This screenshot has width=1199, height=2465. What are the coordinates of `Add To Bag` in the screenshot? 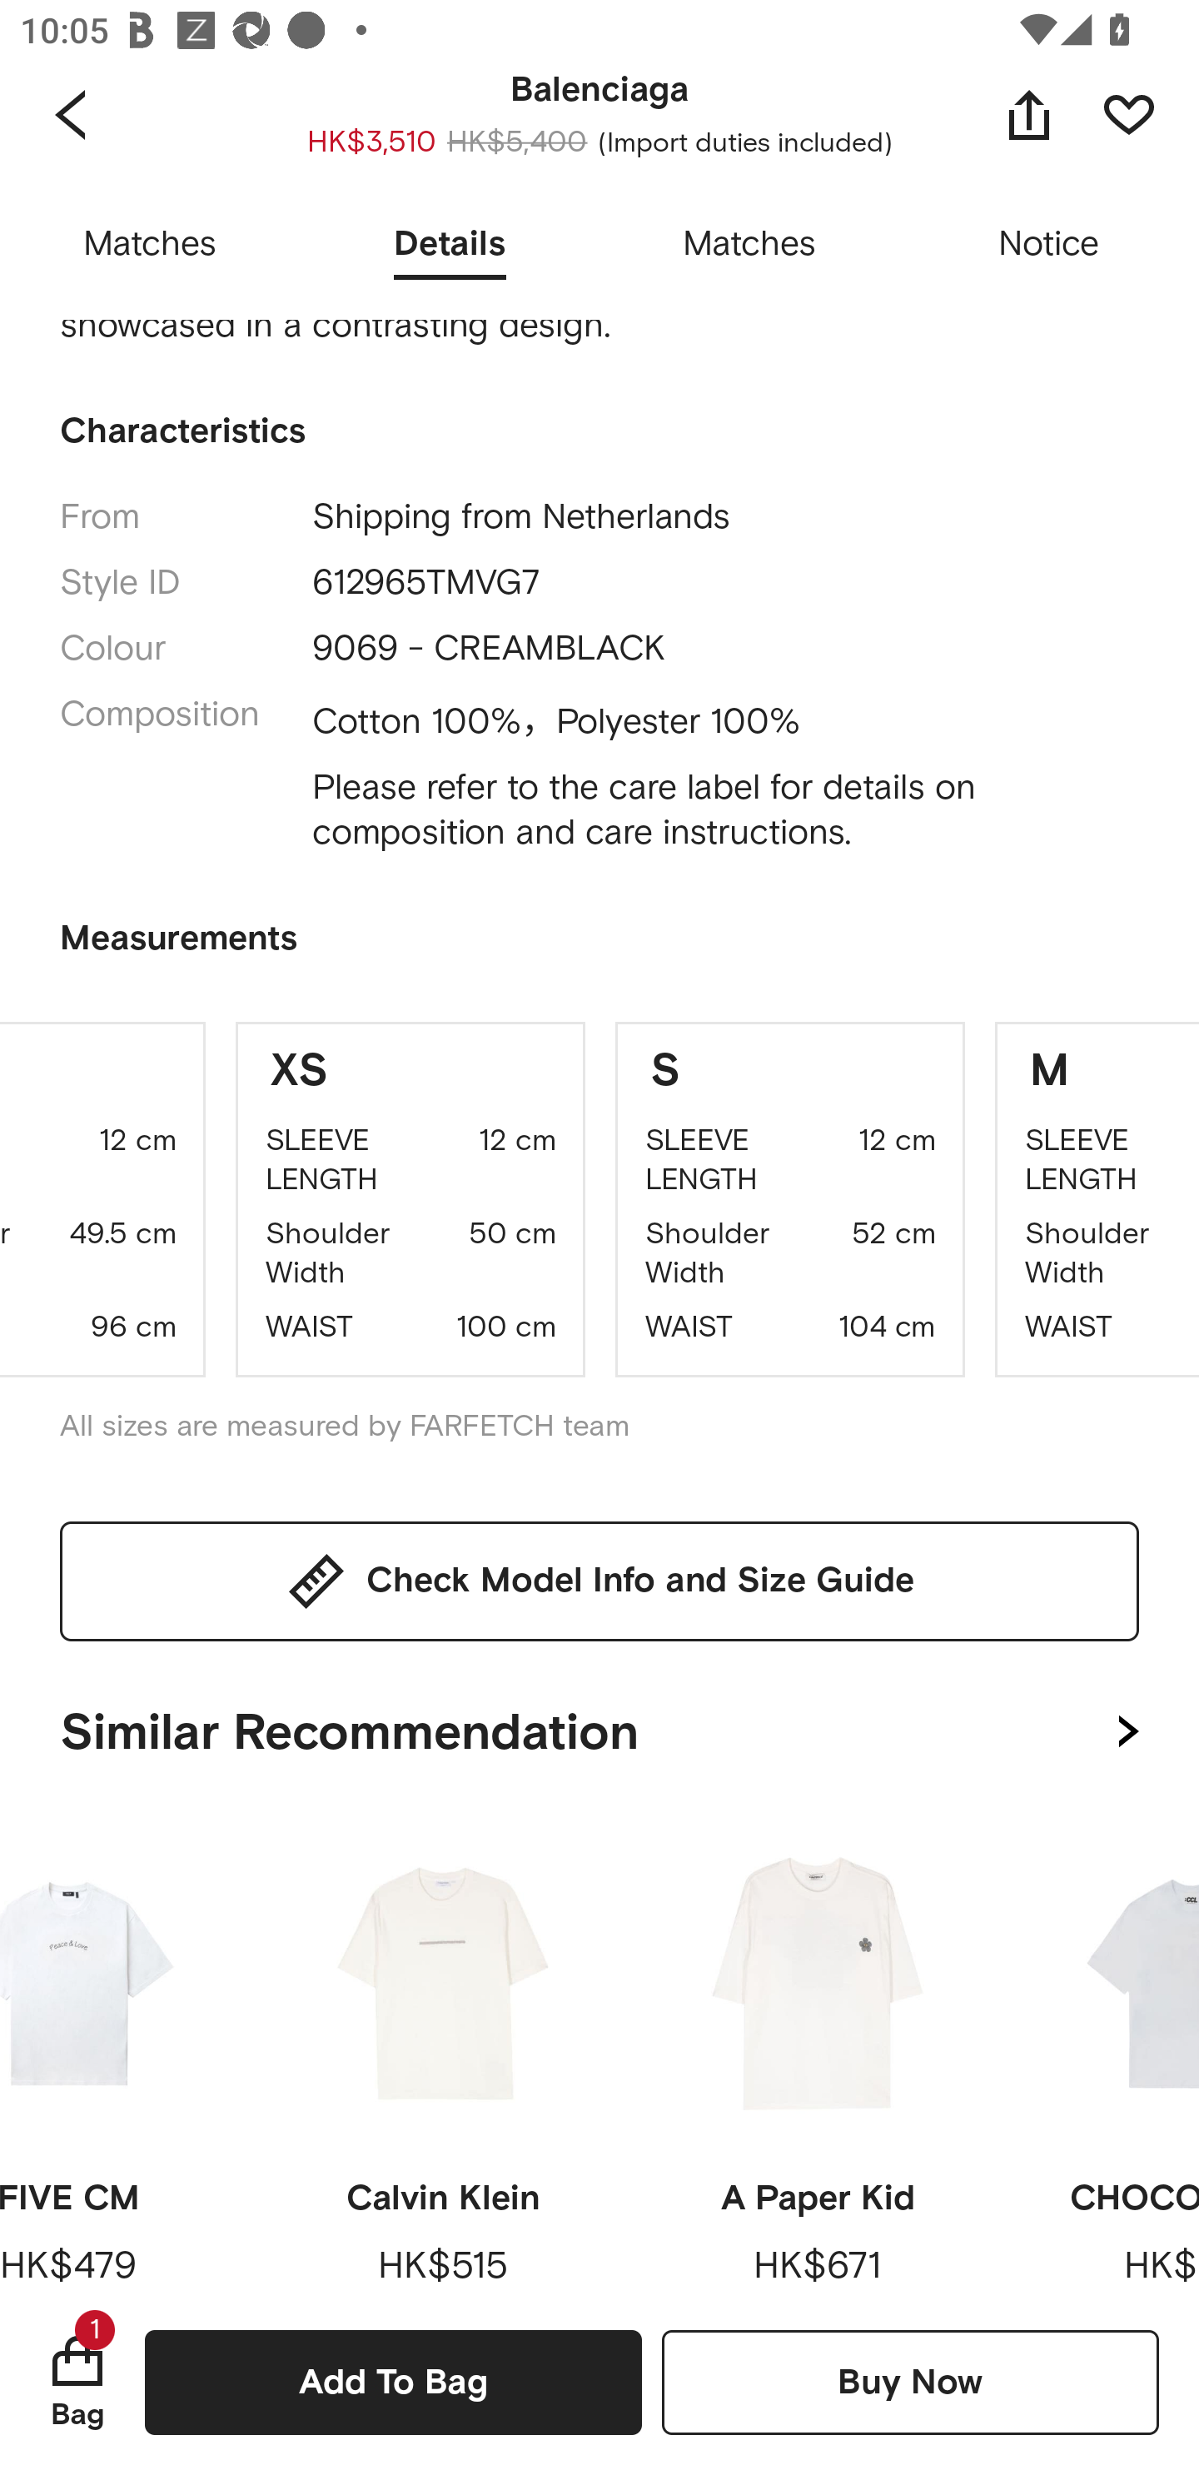 It's located at (393, 2382).